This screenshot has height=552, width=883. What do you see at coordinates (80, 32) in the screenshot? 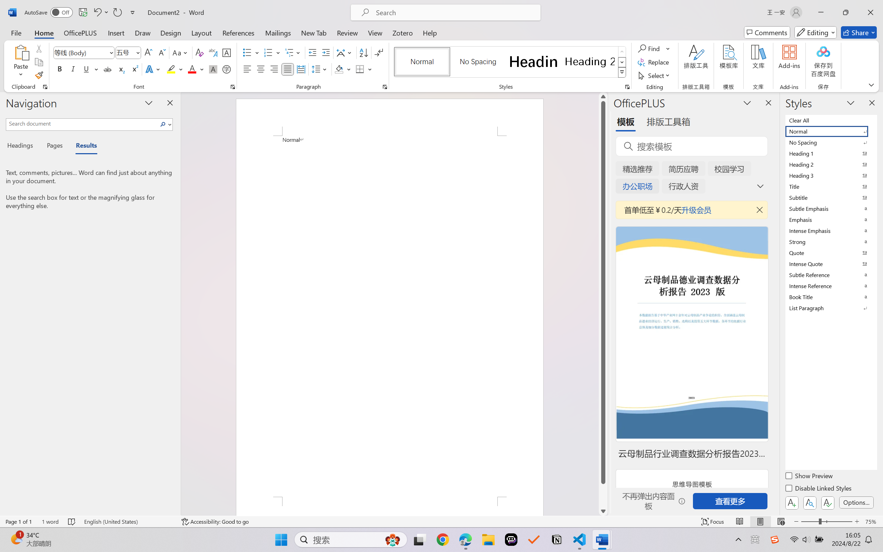
I see `OfficePLUS` at bounding box center [80, 32].